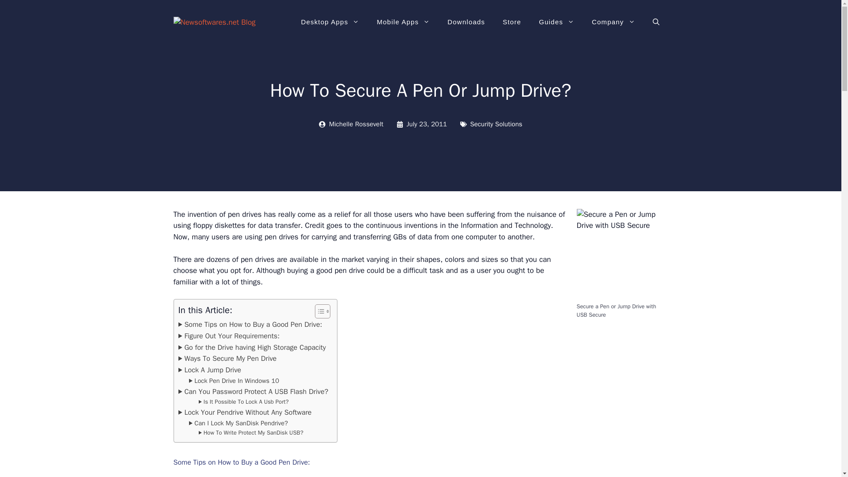 This screenshot has height=477, width=848. I want to click on Lock Your Pendrive Without Any Software, so click(245, 413).